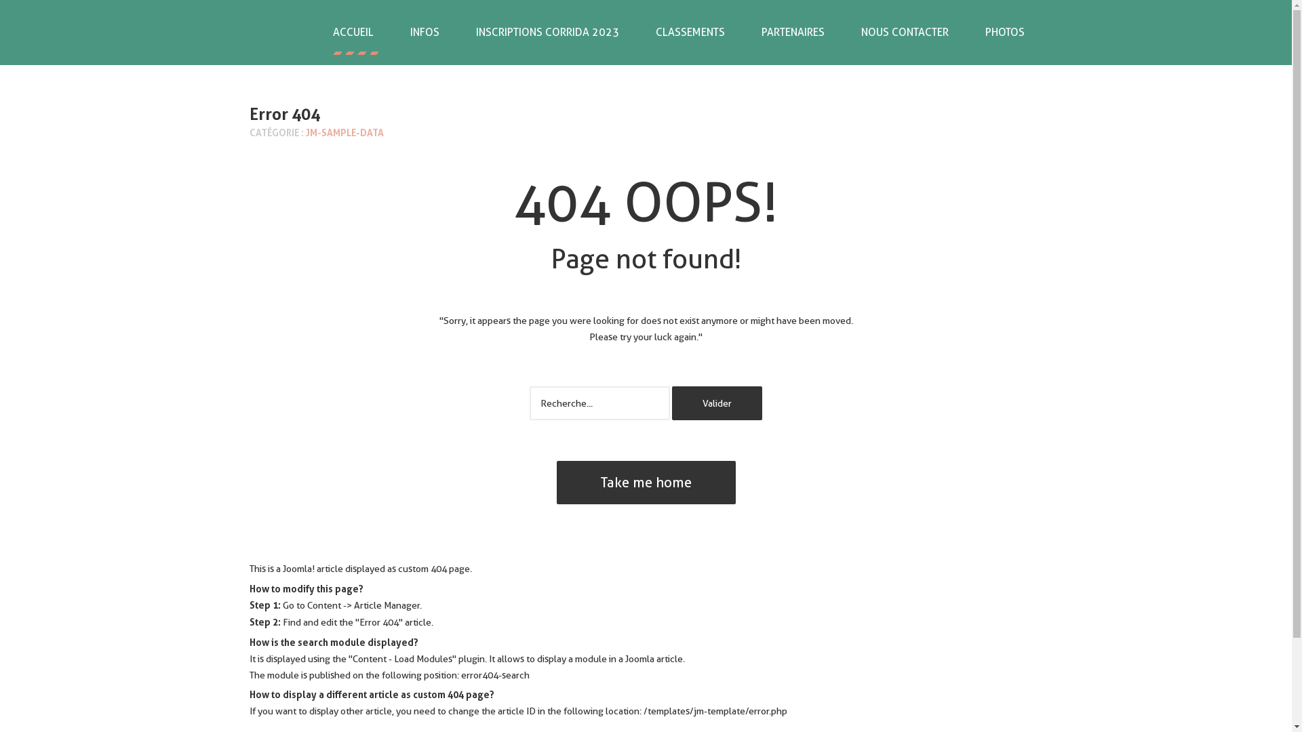 This screenshot has width=1302, height=732. Describe the element at coordinates (646, 483) in the screenshot. I see `Take me home` at that location.